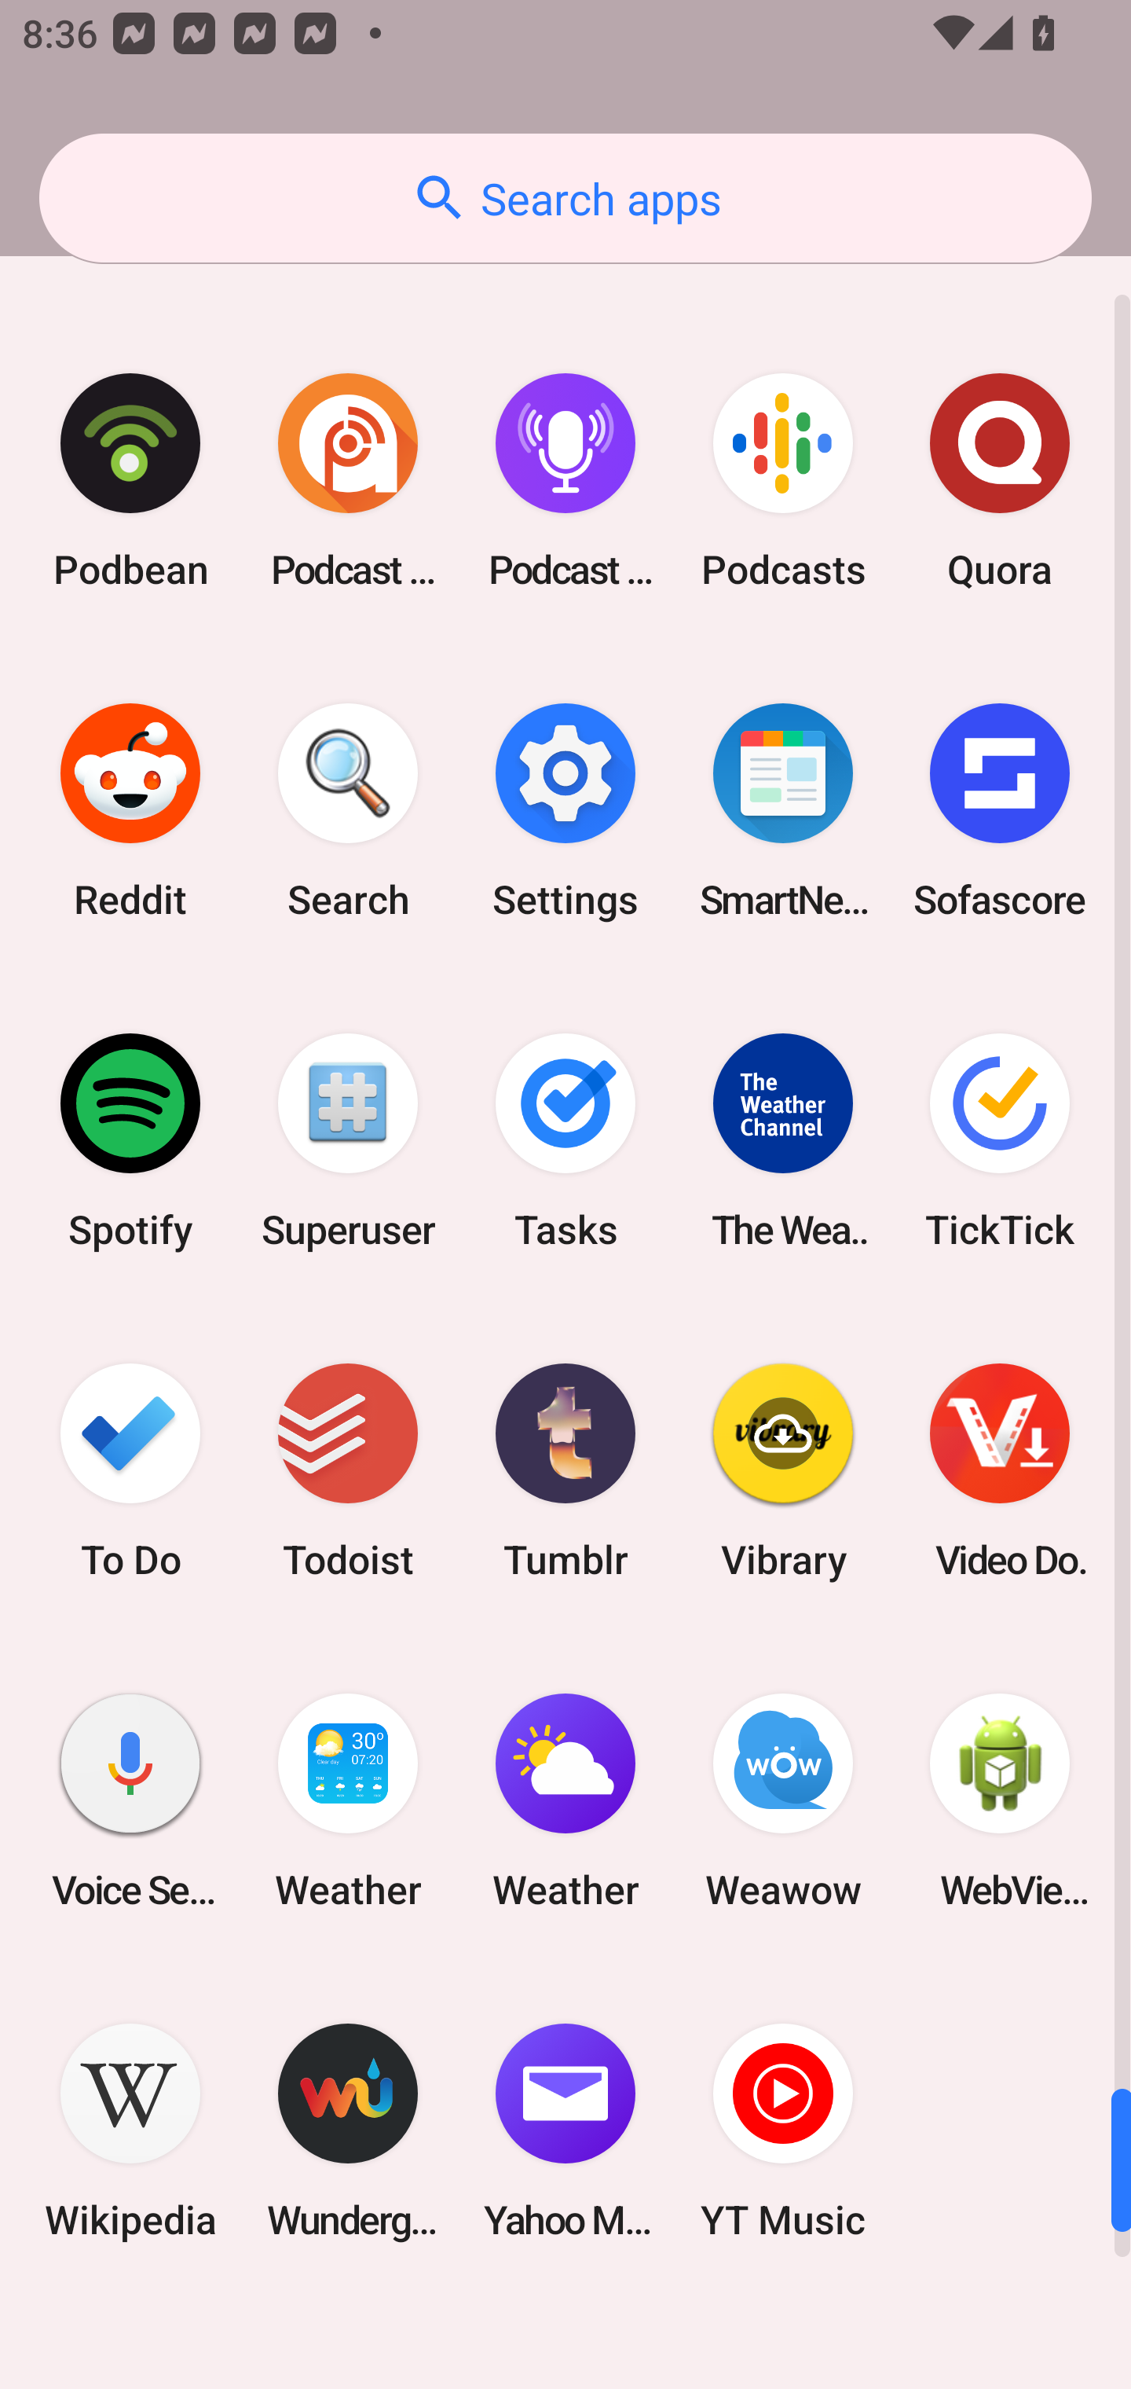 The width and height of the screenshot is (1131, 2389). What do you see at coordinates (130, 1141) in the screenshot?
I see `Spotify` at bounding box center [130, 1141].